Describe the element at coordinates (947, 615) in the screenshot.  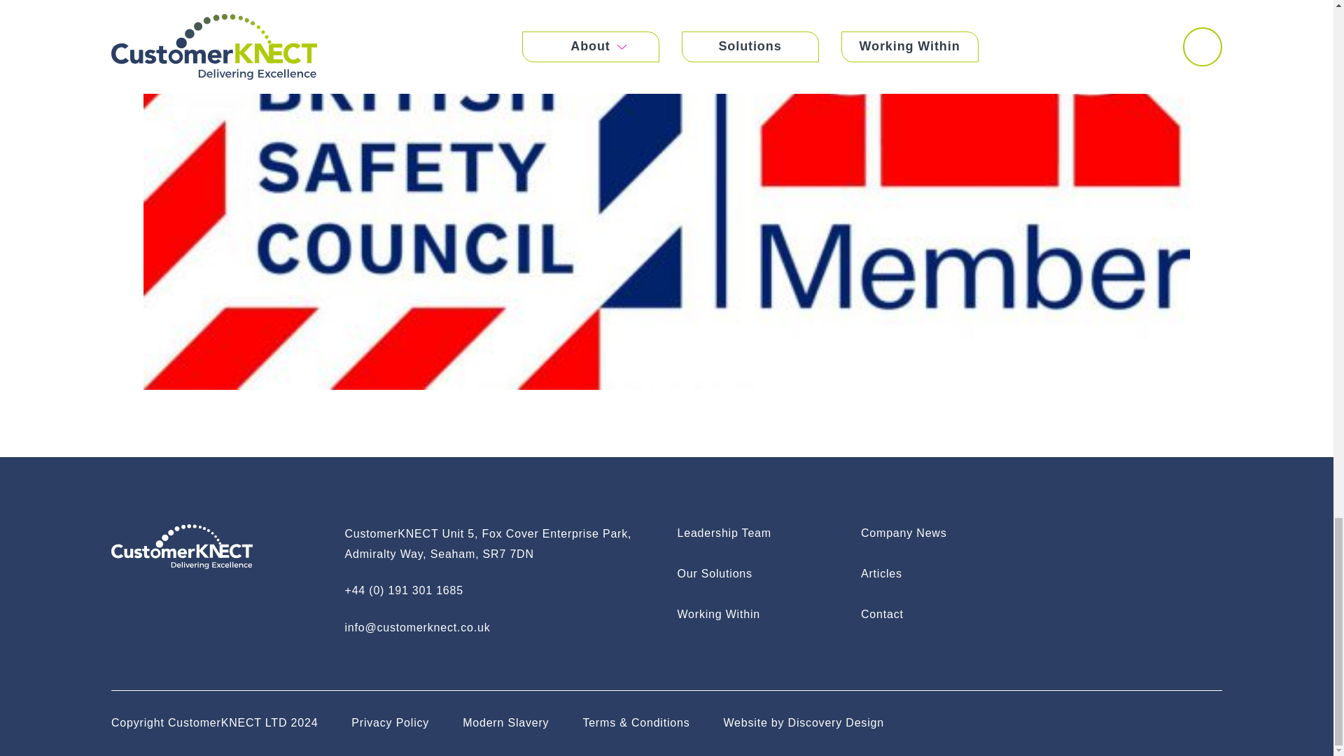
I see `Contact` at that location.